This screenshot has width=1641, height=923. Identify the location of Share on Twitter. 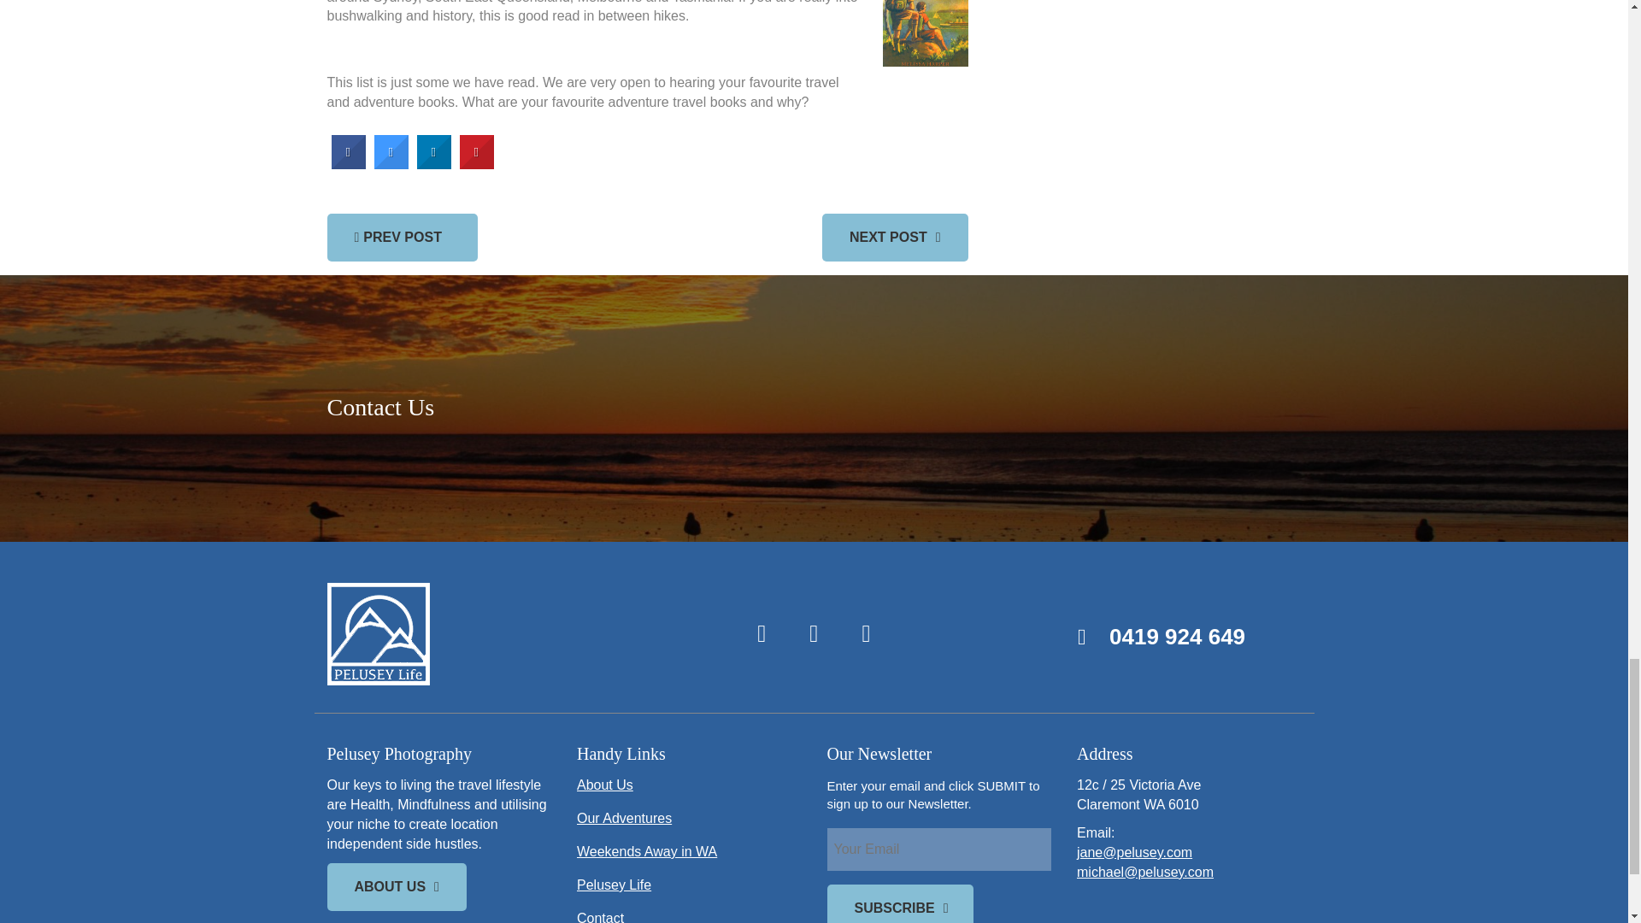
(391, 164).